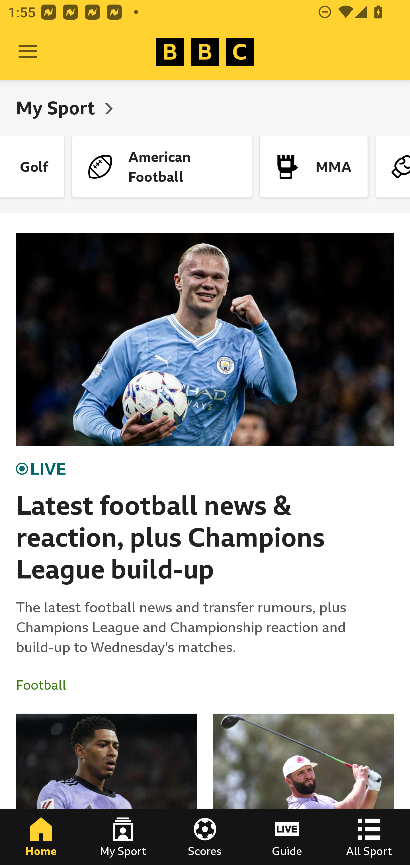  What do you see at coordinates (369, 837) in the screenshot?
I see `All Sport` at bounding box center [369, 837].